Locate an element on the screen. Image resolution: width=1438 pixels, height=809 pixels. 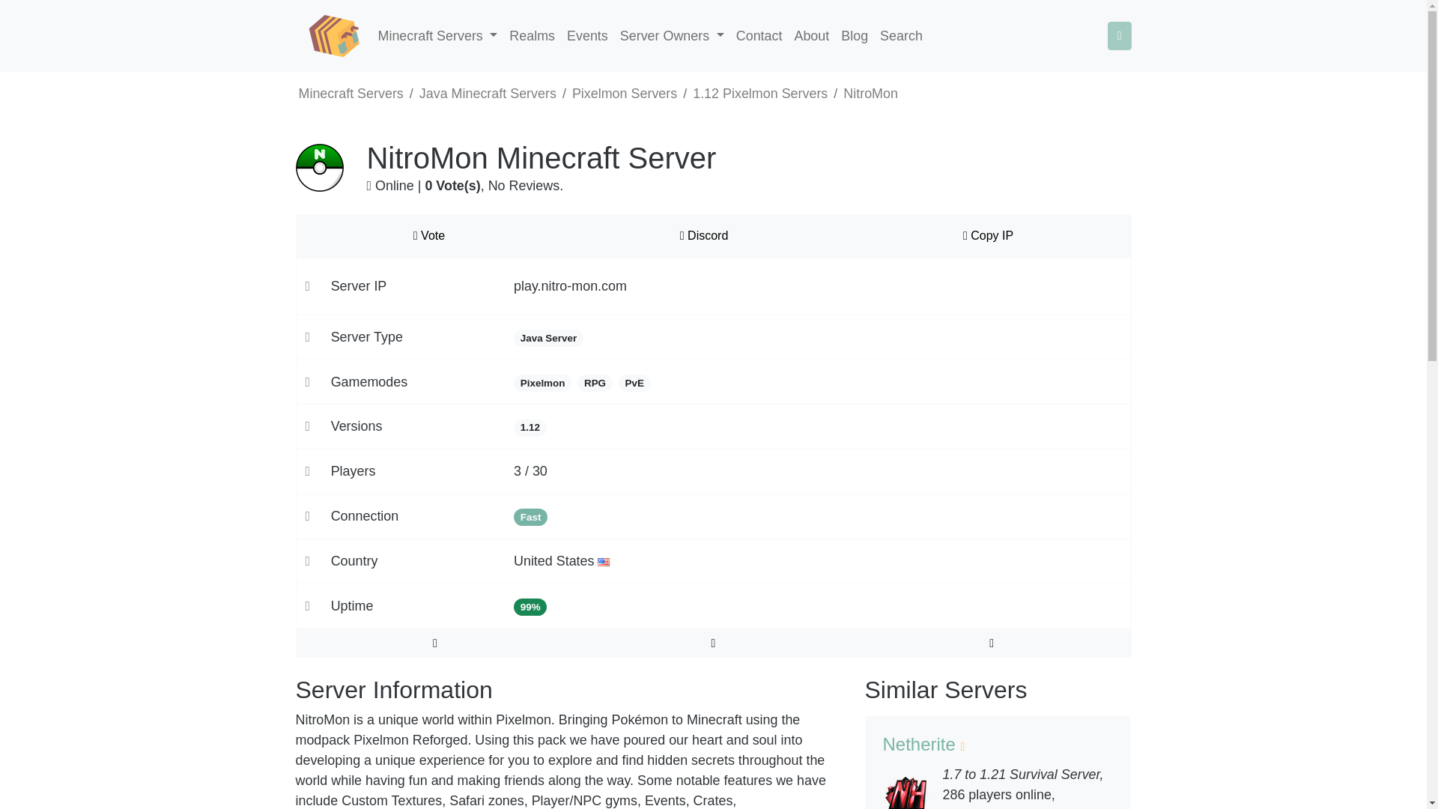
3 Players online right now. Up to 30 can join. is located at coordinates (530, 470).